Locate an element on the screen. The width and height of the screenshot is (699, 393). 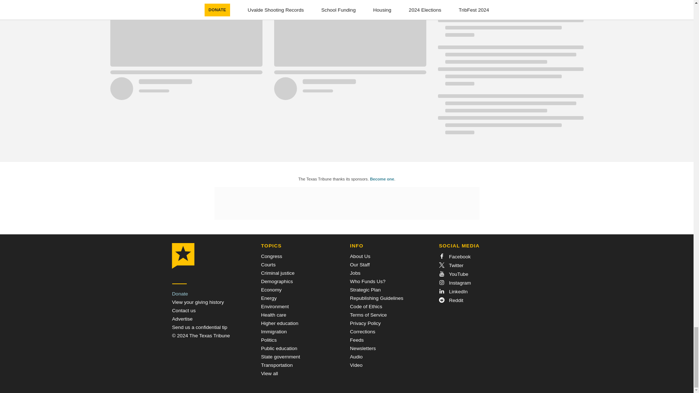
Who Funds Us? is located at coordinates (367, 281).